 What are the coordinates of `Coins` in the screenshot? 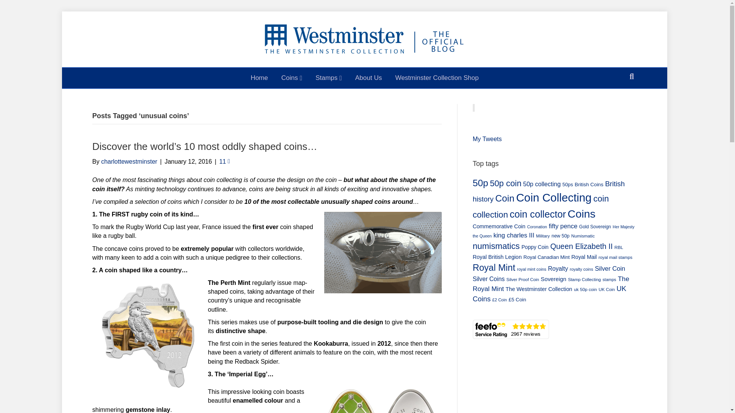 It's located at (292, 78).